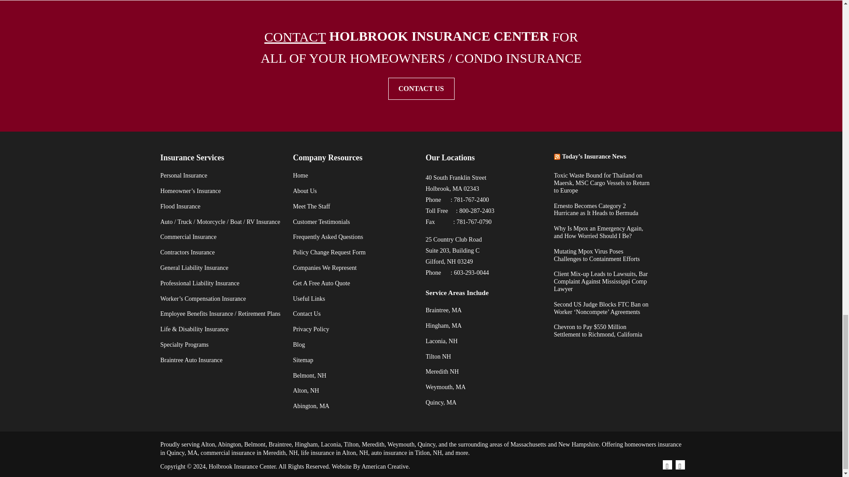 This screenshot has height=477, width=849. I want to click on CONTACT US, so click(421, 88).